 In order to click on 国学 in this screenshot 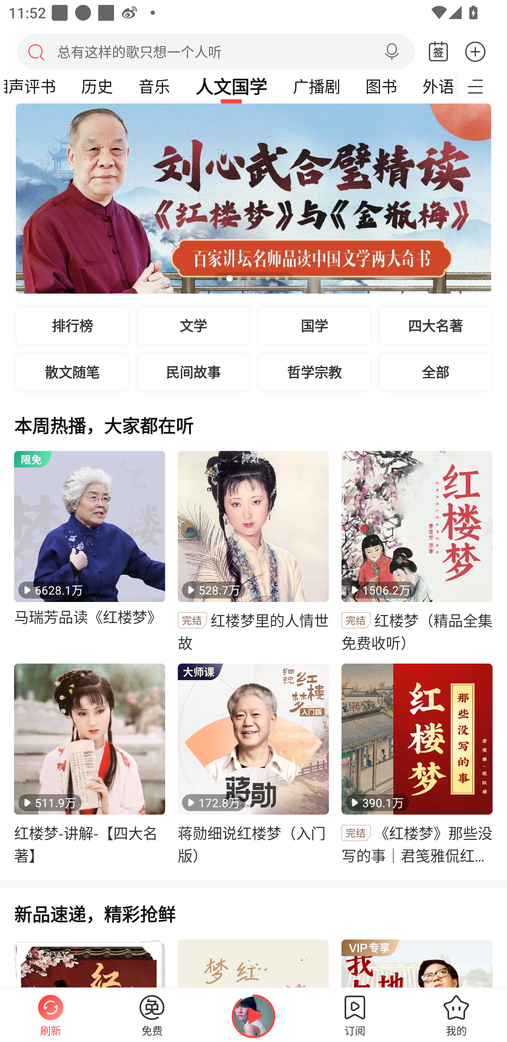, I will do `click(314, 325)`.